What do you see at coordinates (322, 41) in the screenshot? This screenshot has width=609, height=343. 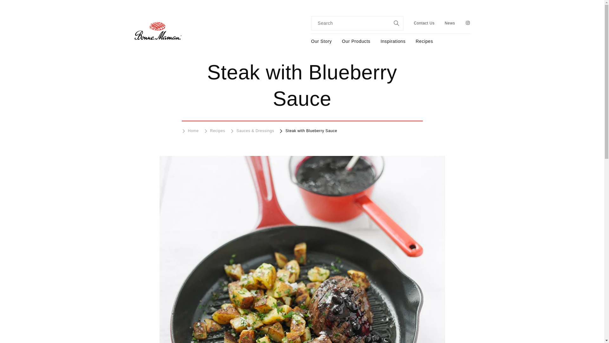 I see `Our Story` at bounding box center [322, 41].